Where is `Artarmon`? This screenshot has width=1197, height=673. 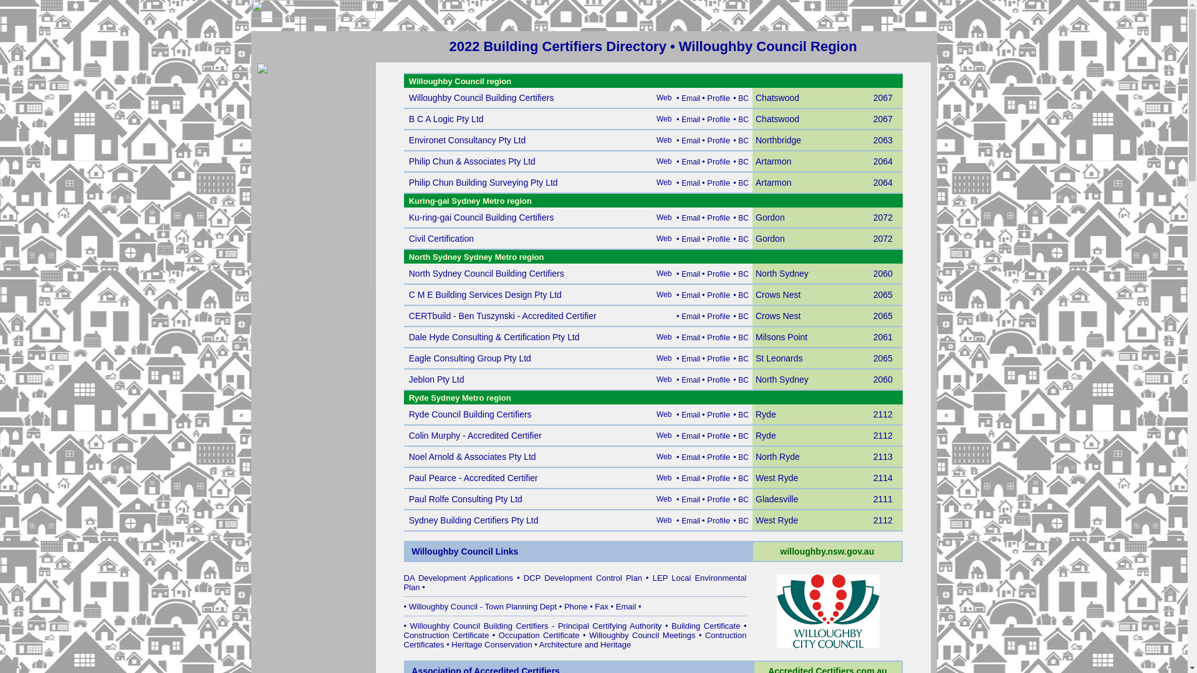
Artarmon is located at coordinates (774, 183).